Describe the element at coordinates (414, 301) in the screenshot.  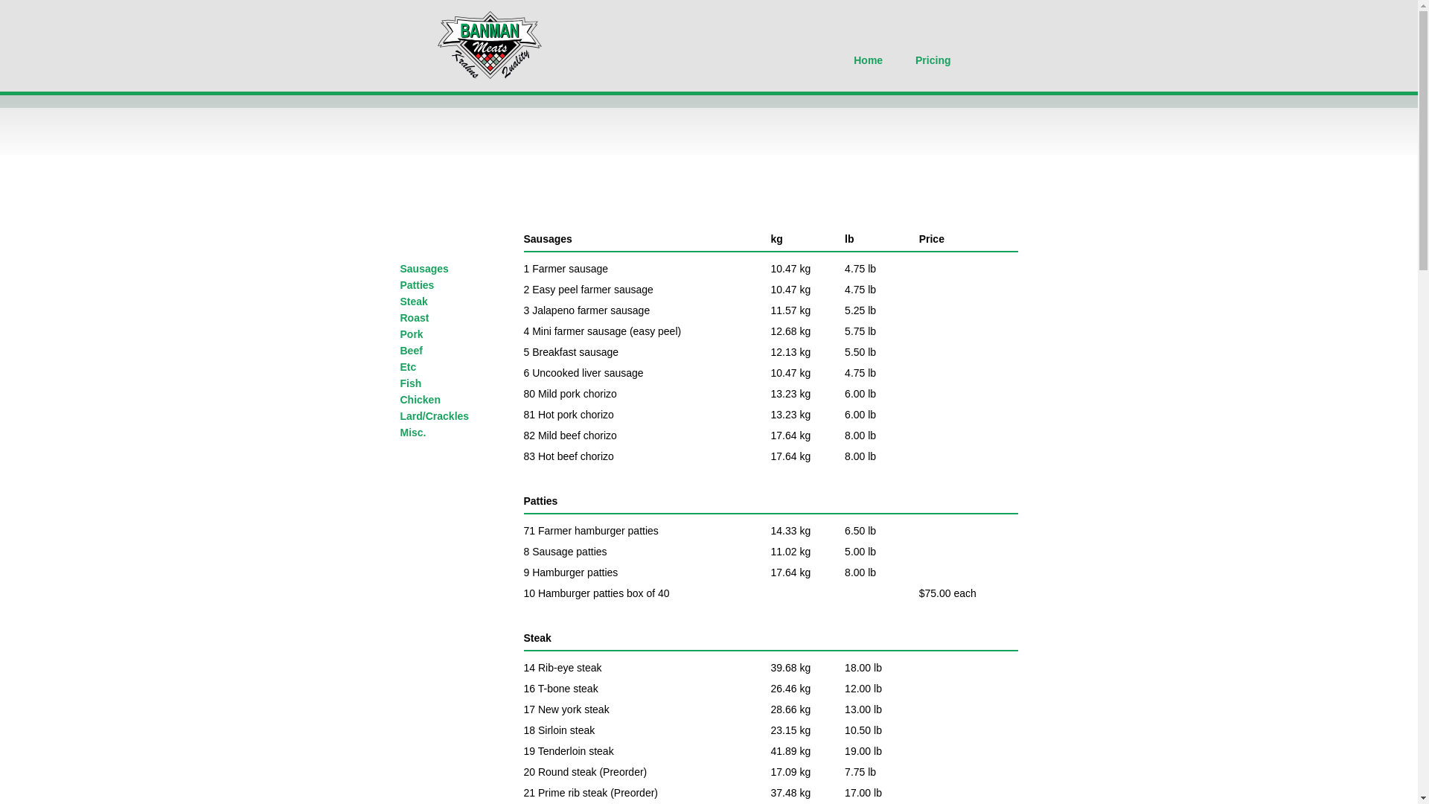
I see `Steak` at that location.